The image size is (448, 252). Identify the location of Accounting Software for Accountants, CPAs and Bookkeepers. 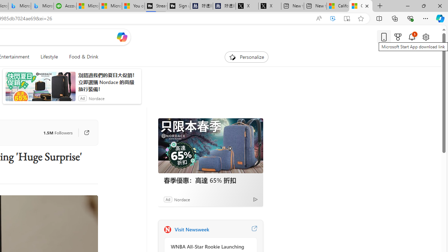
(65, 6).